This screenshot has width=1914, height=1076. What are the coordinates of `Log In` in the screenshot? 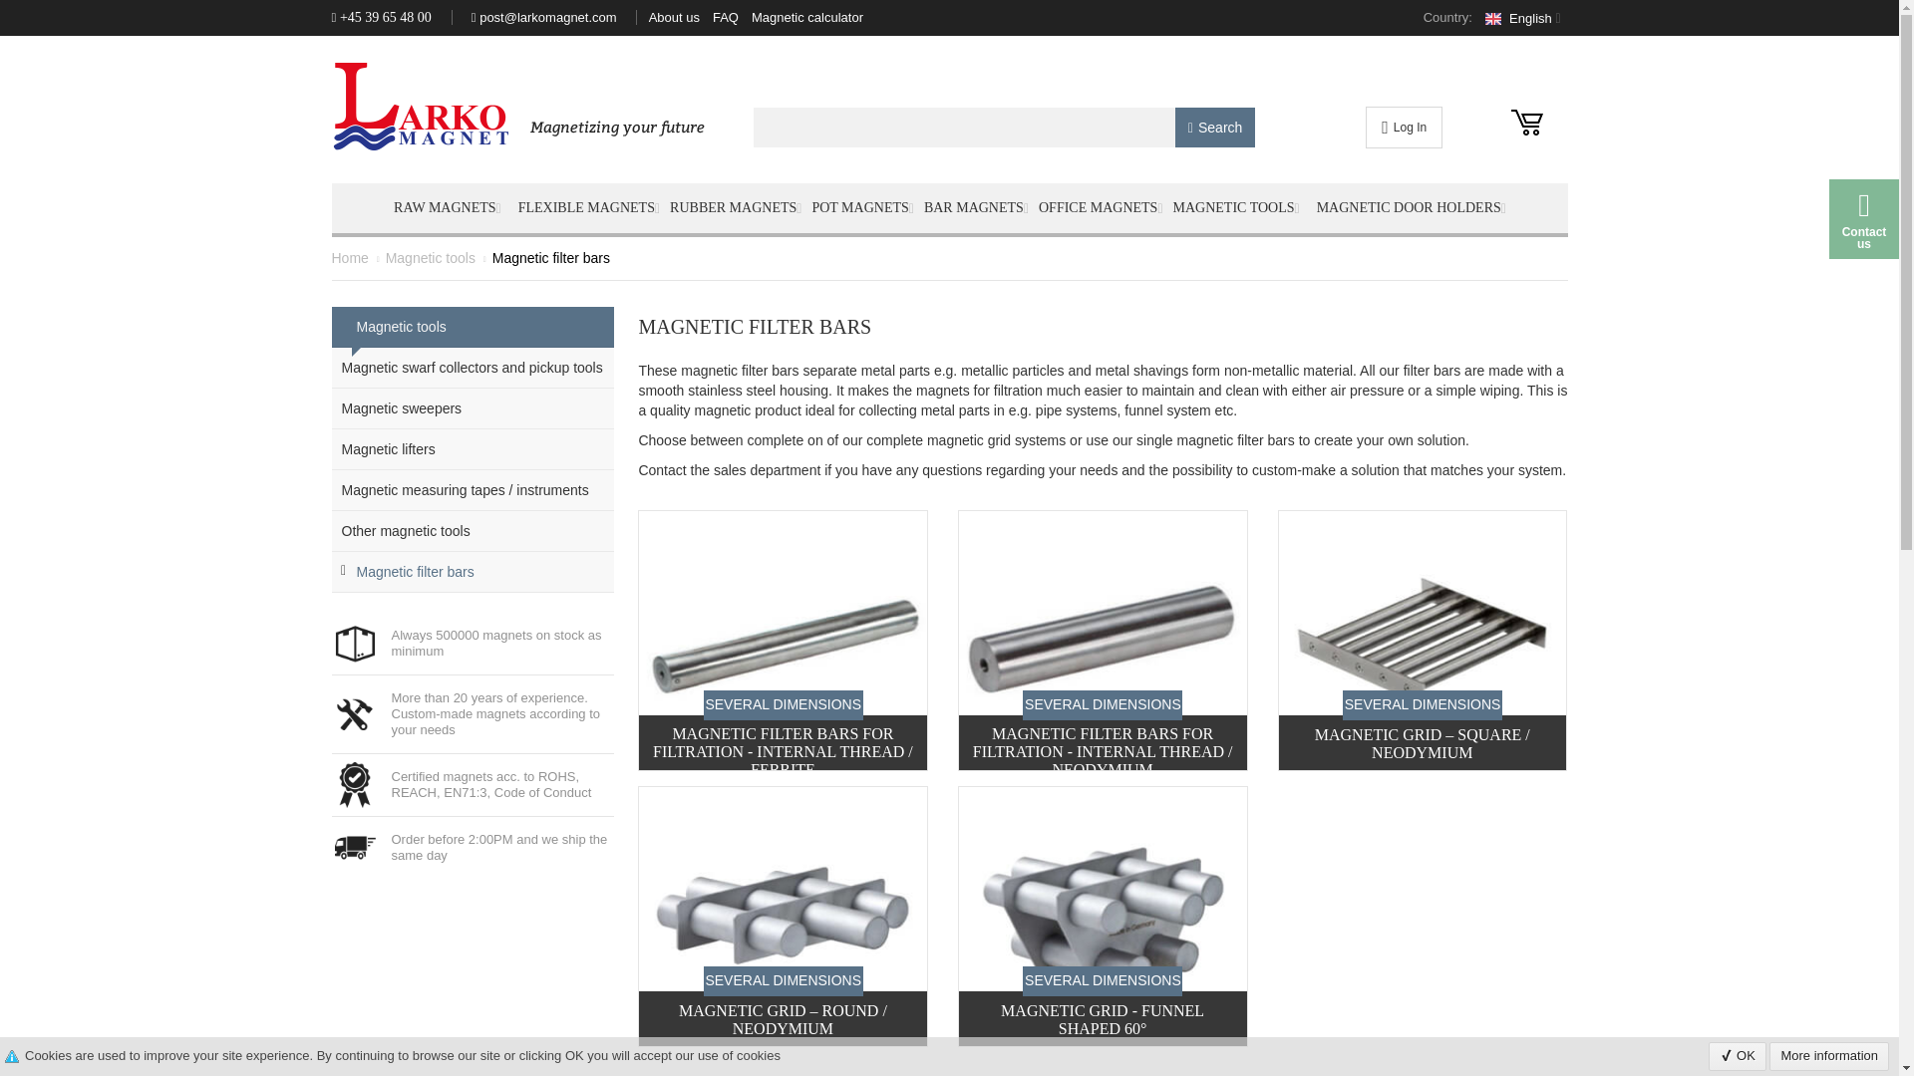 It's located at (1404, 128).